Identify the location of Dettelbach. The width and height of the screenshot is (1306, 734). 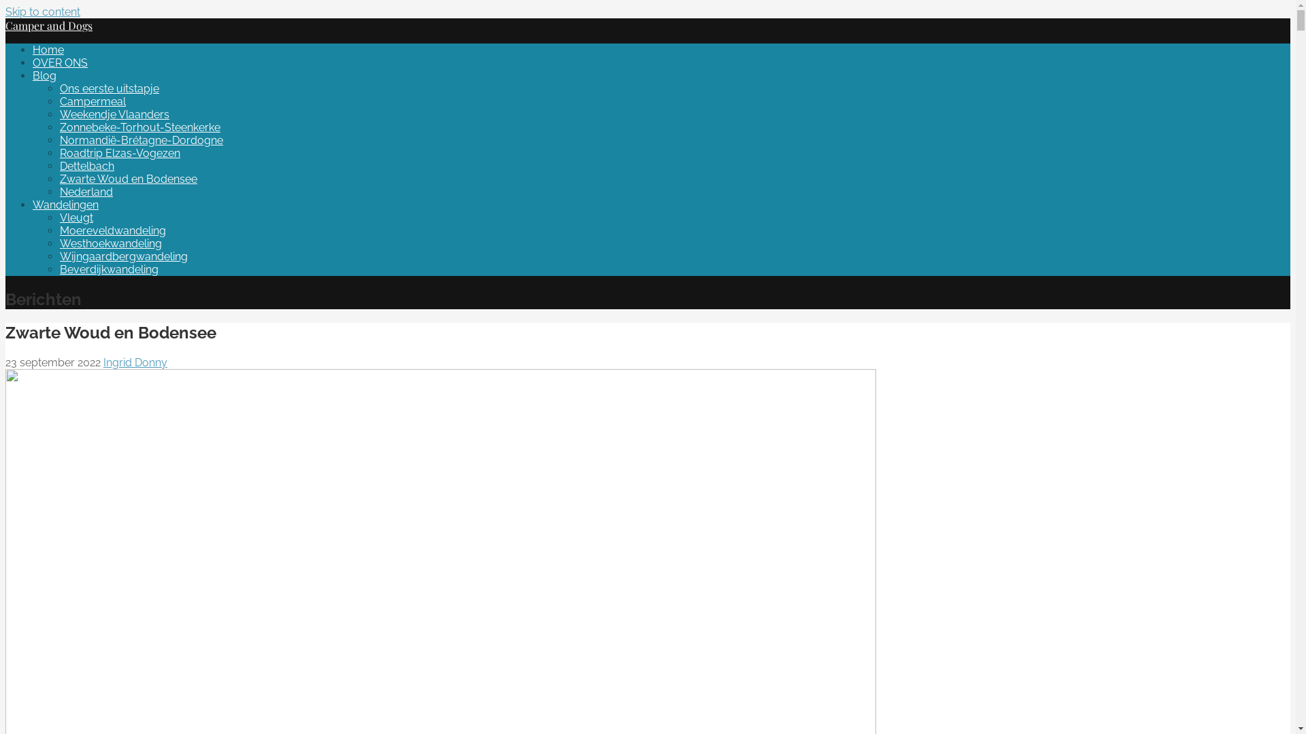
(87, 166).